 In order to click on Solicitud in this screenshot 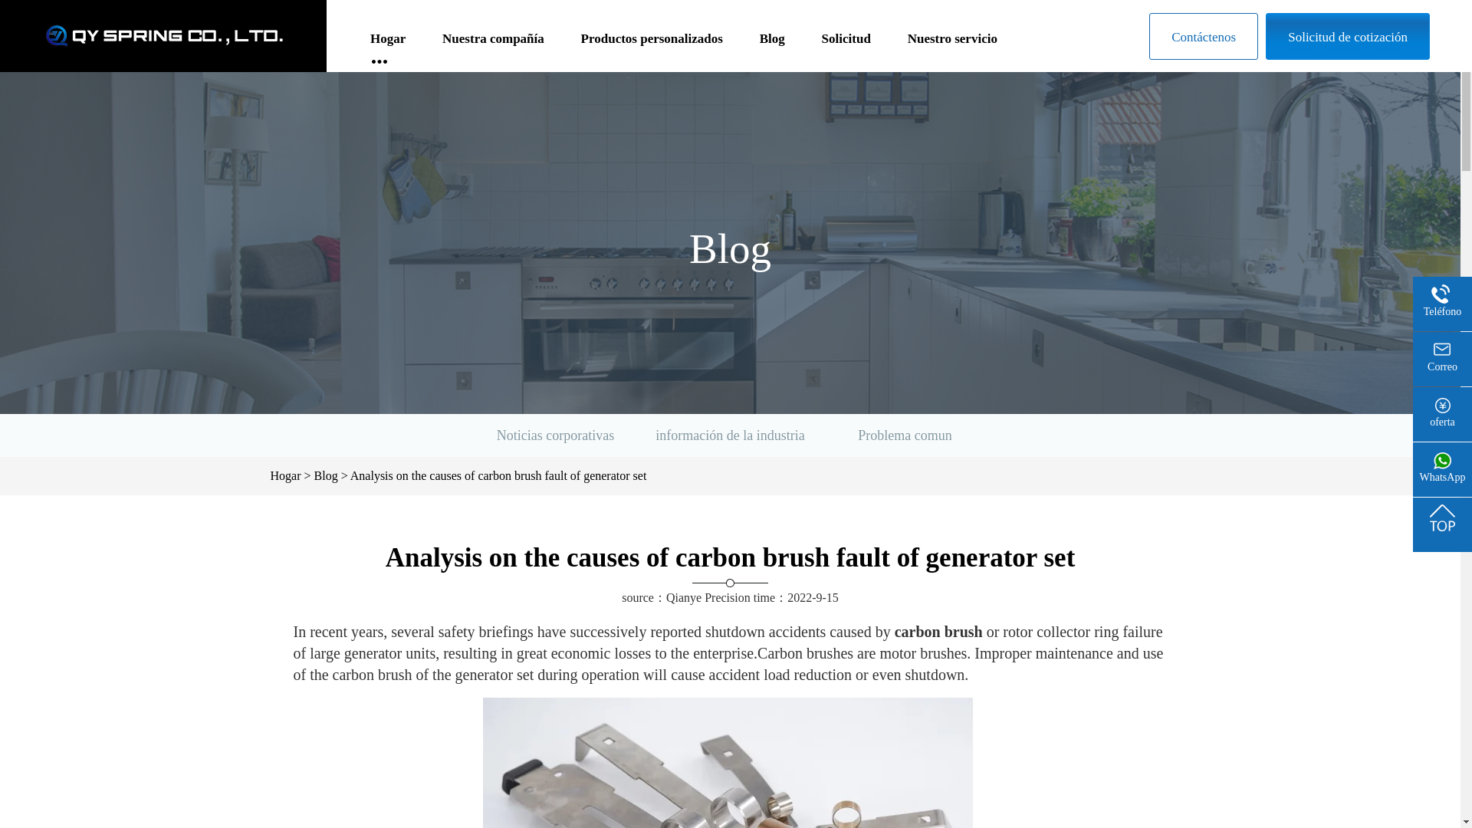, I will do `click(846, 46)`.